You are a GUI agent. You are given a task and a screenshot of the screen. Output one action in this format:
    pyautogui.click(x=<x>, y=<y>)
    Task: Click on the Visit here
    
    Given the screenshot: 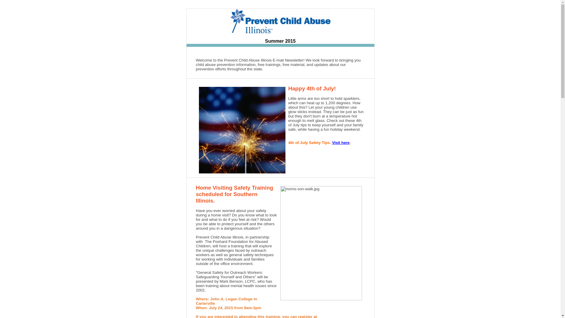 What is the action you would take?
    pyautogui.click(x=341, y=143)
    